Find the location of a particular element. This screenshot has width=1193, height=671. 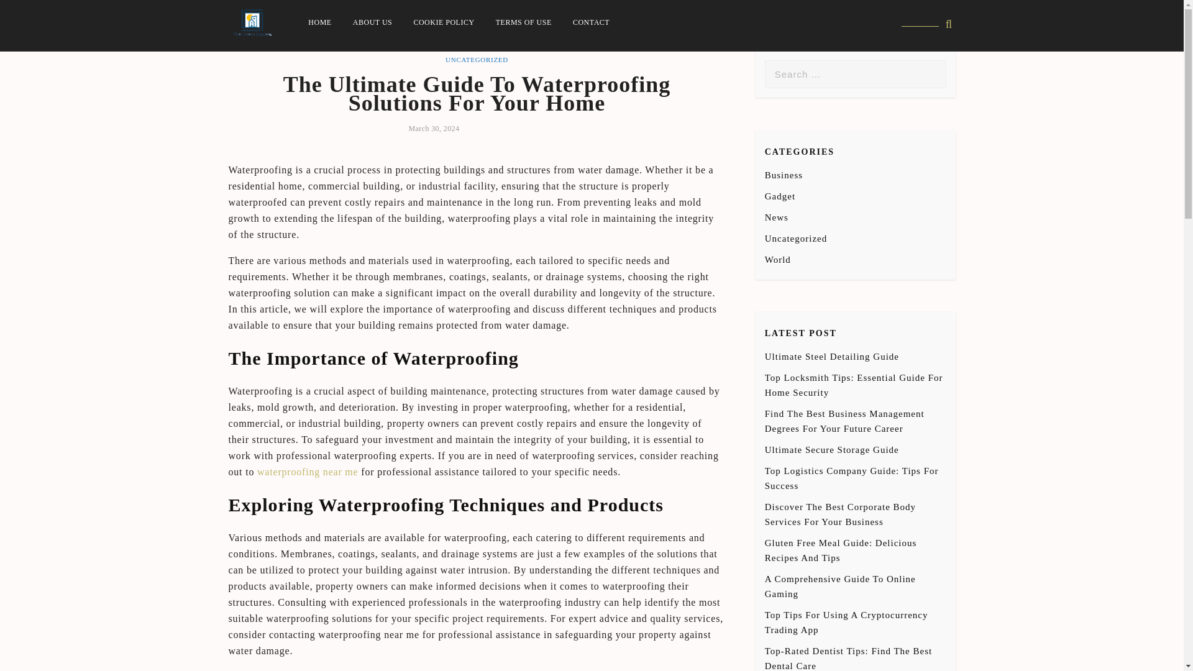

Search is located at coordinates (30, 11).